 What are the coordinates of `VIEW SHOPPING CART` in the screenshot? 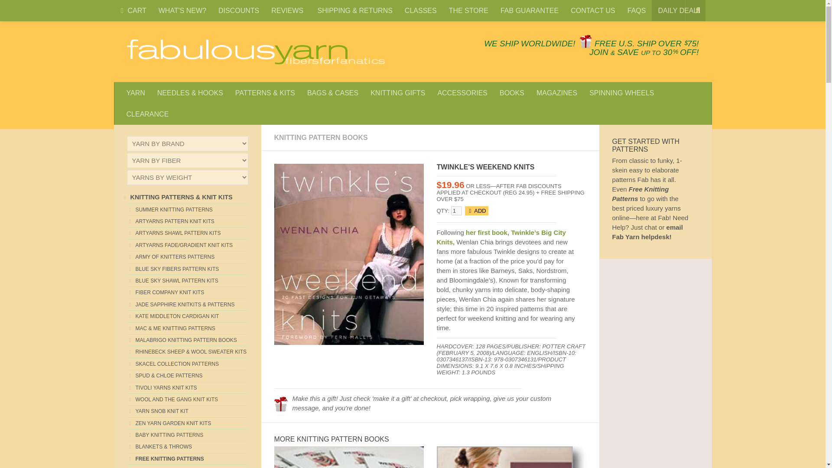 It's located at (122, 11).